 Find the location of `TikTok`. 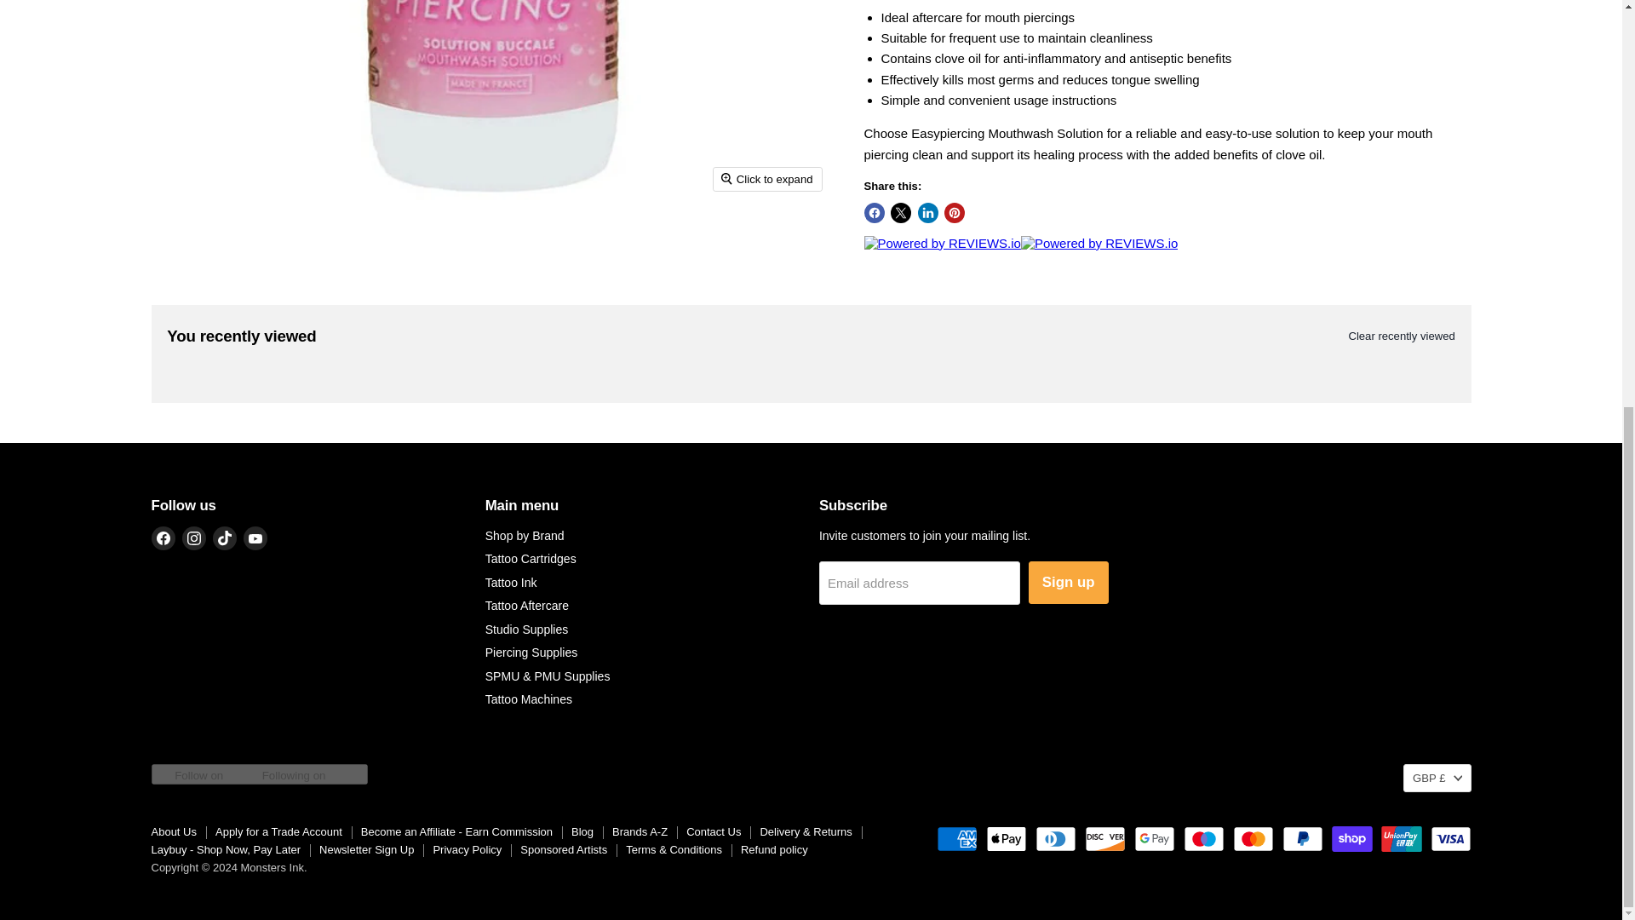

TikTok is located at coordinates (225, 538).